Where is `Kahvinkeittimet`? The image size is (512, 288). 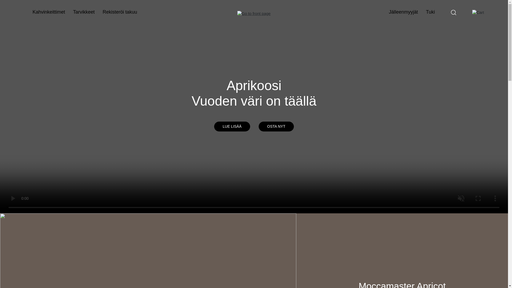 Kahvinkeittimet is located at coordinates (49, 12).